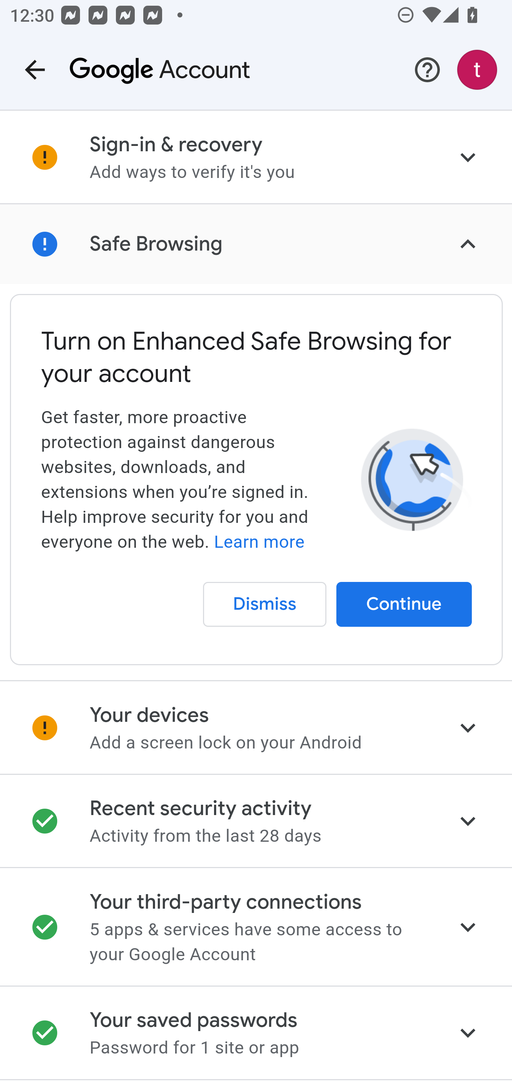 This screenshot has height=1082, width=512. I want to click on Dismiss, so click(265, 604).